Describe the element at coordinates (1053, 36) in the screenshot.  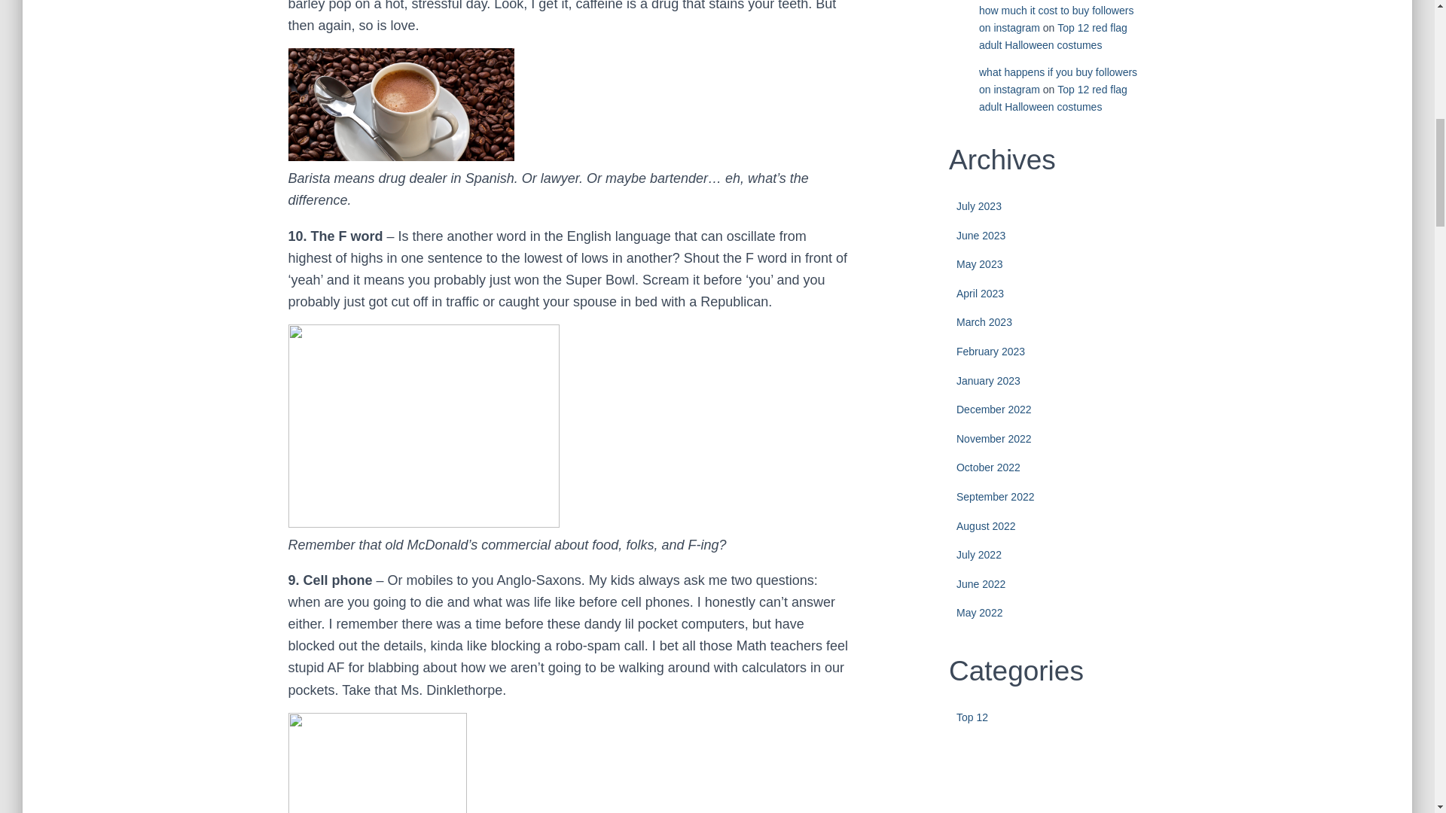
I see `Top 12 red flag adult Halloween costumes` at that location.